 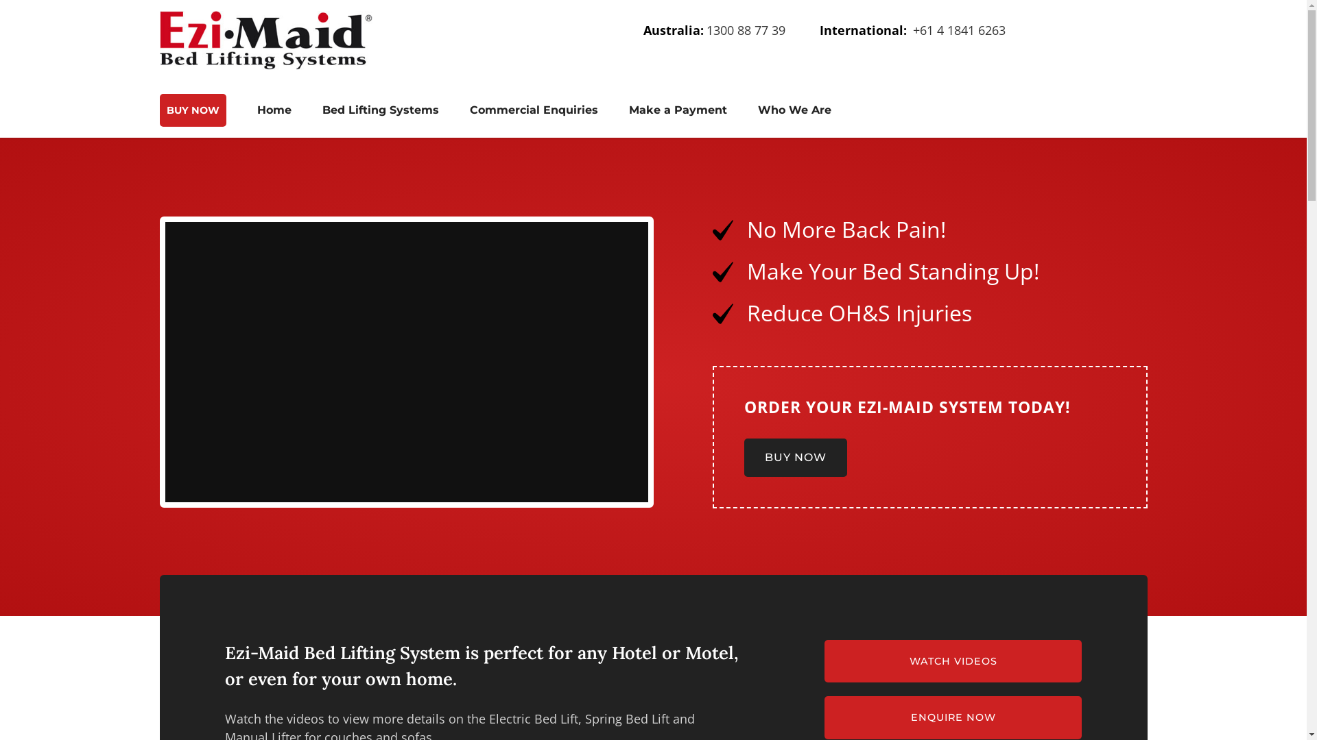 What do you see at coordinates (746, 30) in the screenshot?
I see `1300 88 77 39` at bounding box center [746, 30].